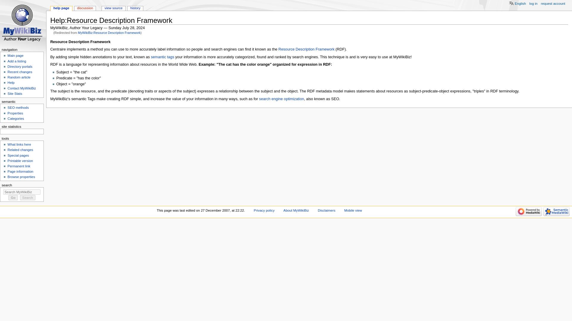 The width and height of the screenshot is (572, 321). What do you see at coordinates (19, 144) in the screenshot?
I see `What links here` at bounding box center [19, 144].